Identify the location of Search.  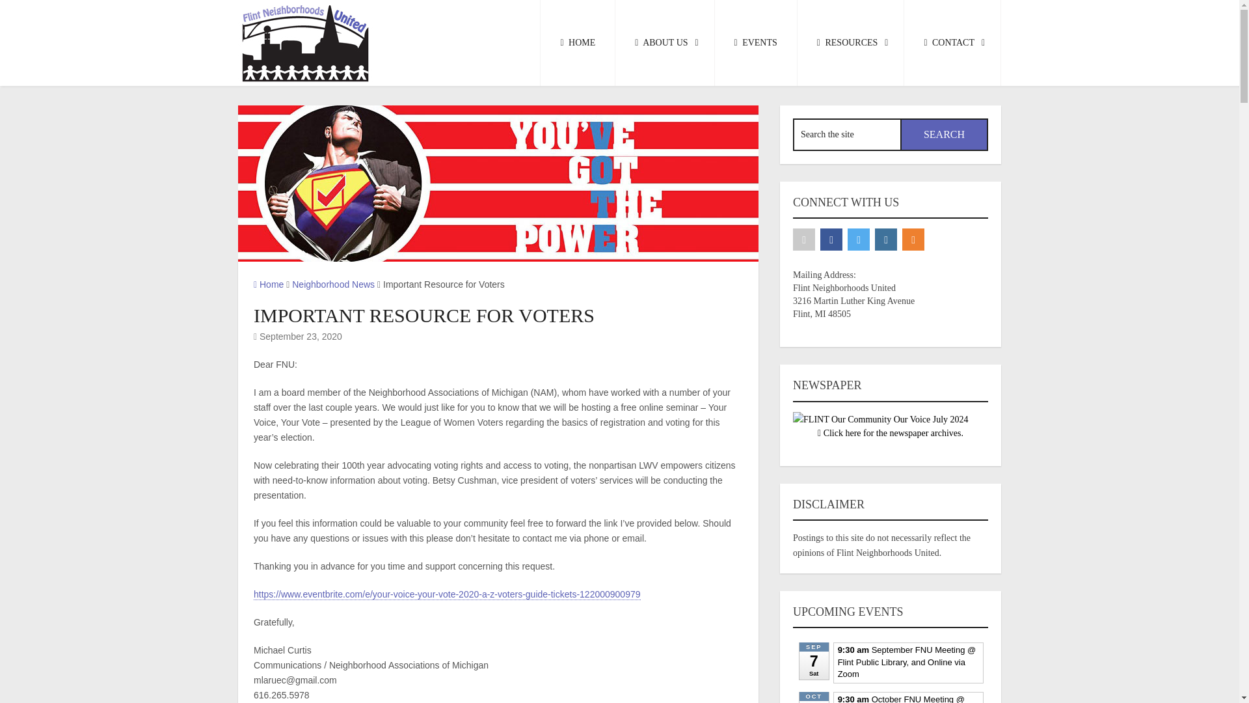
(944, 135).